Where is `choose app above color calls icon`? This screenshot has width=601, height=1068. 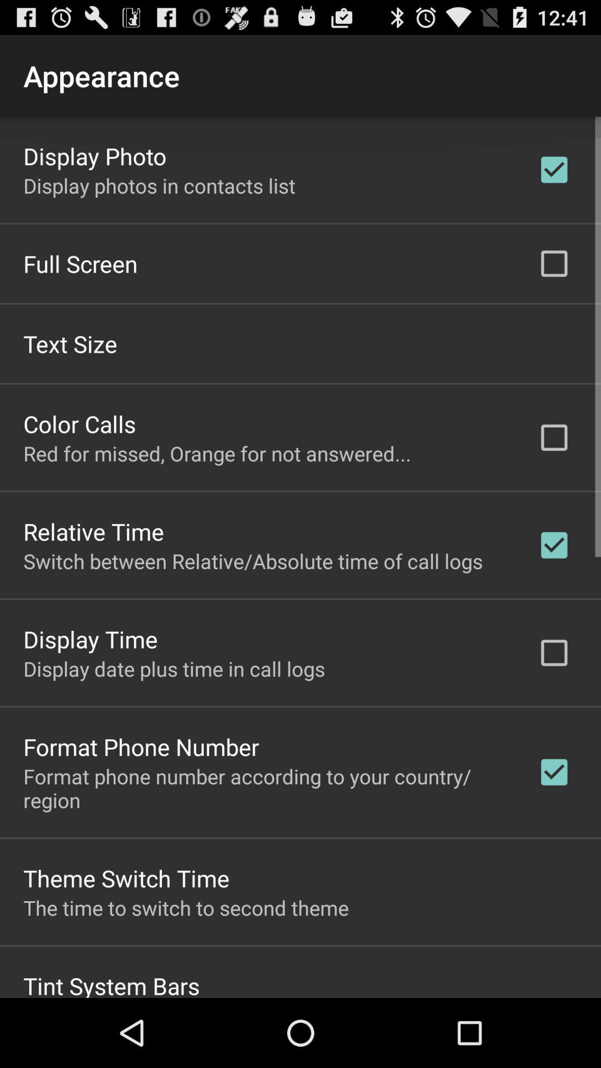 choose app above color calls icon is located at coordinates (70, 343).